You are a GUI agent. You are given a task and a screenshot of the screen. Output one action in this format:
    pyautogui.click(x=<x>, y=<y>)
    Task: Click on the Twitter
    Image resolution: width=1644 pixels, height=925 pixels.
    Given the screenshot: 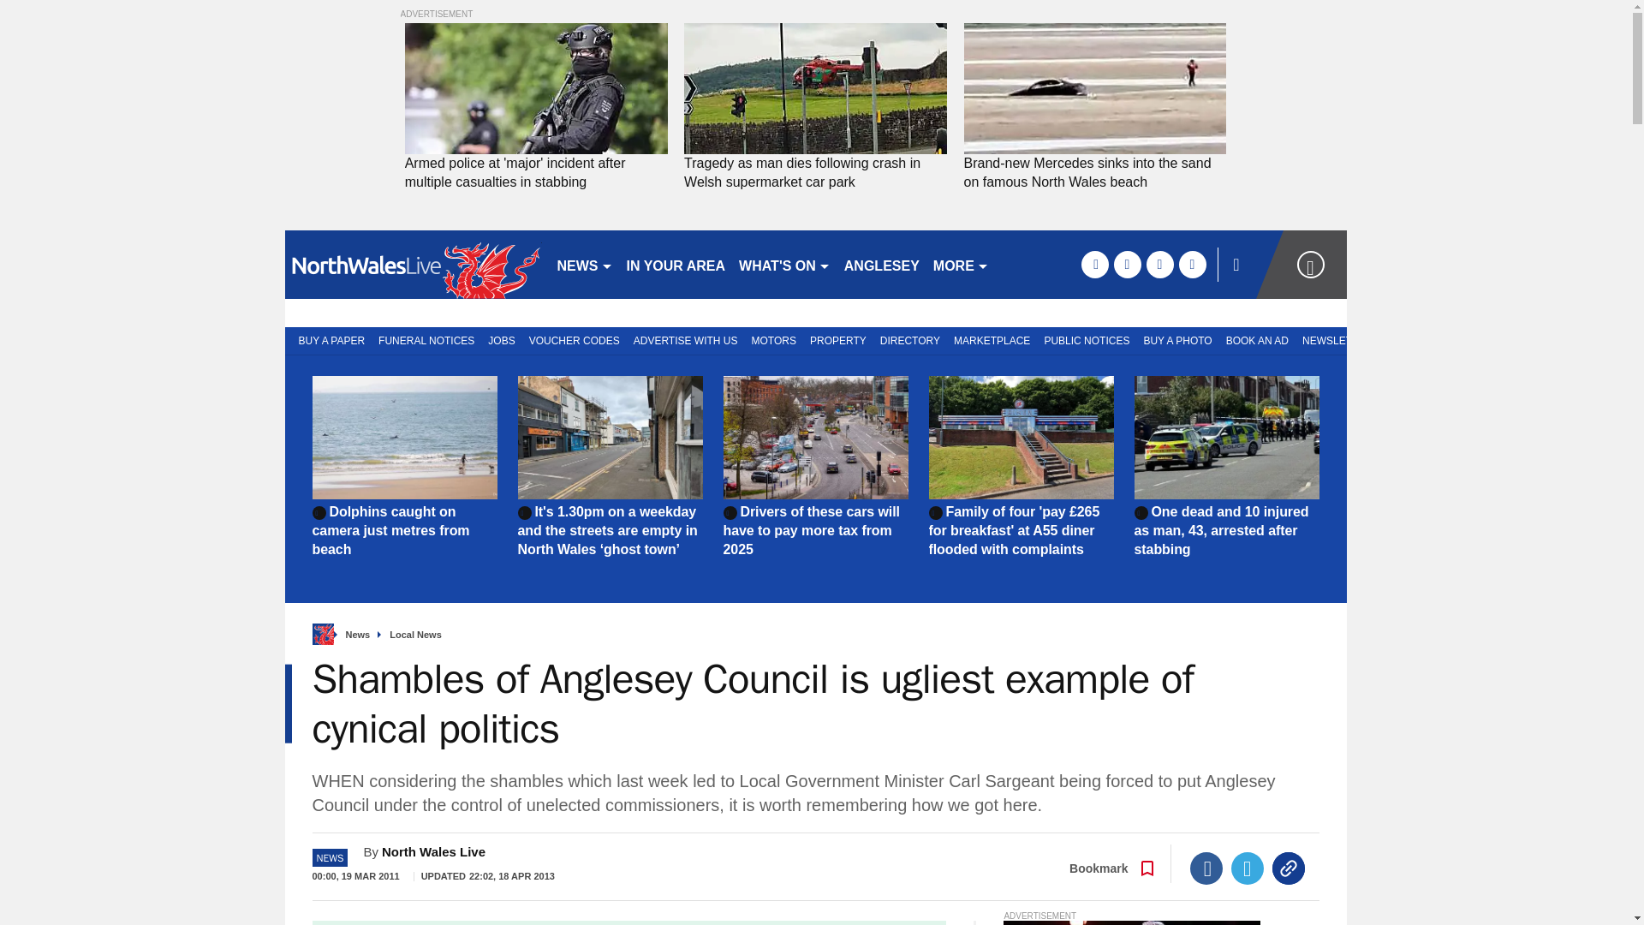 What is the action you would take?
    pyautogui.click(x=1248, y=868)
    